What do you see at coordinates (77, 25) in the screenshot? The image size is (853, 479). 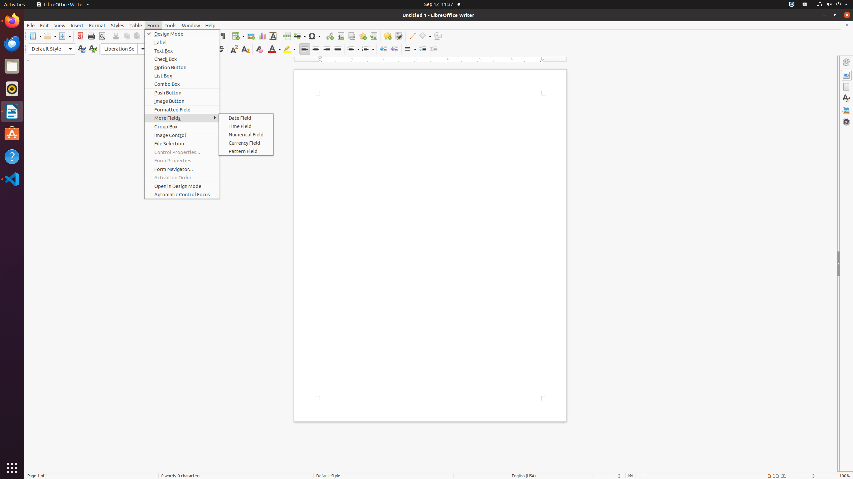 I see `Insert` at bounding box center [77, 25].